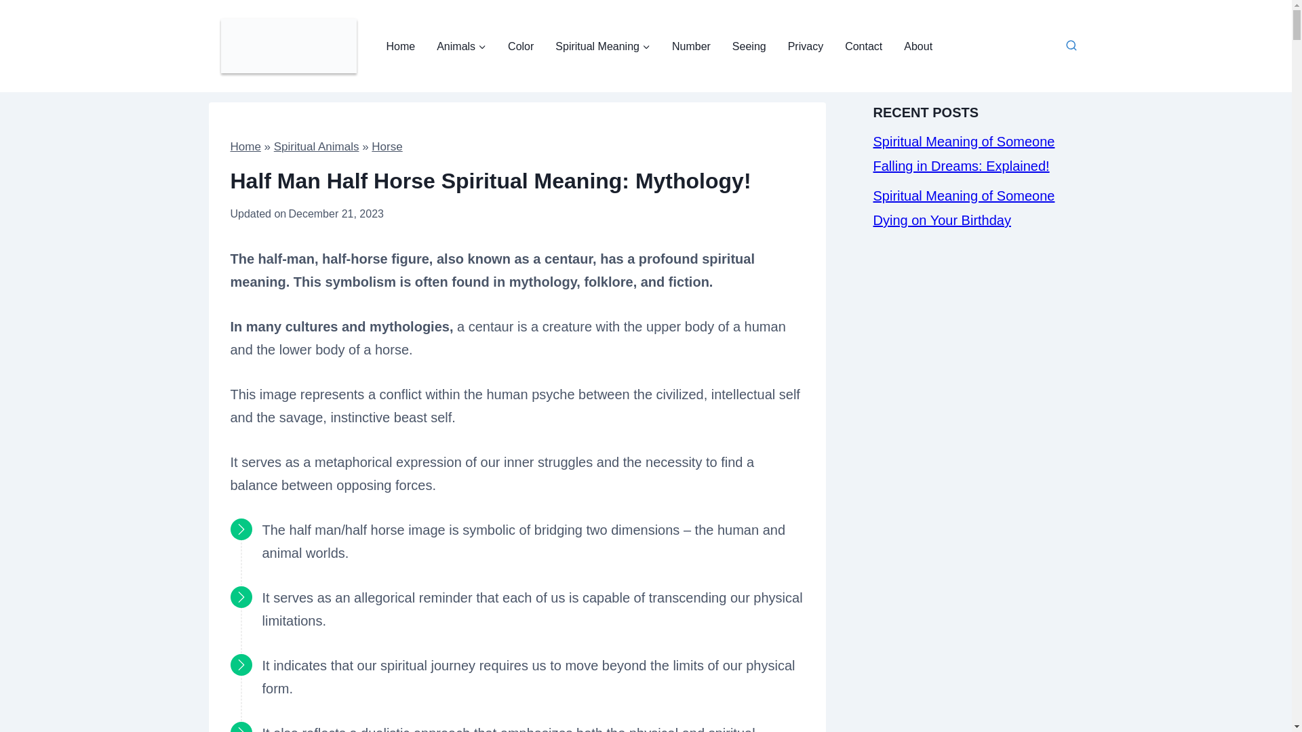 Image resolution: width=1302 pixels, height=732 pixels. I want to click on Animals, so click(461, 46).